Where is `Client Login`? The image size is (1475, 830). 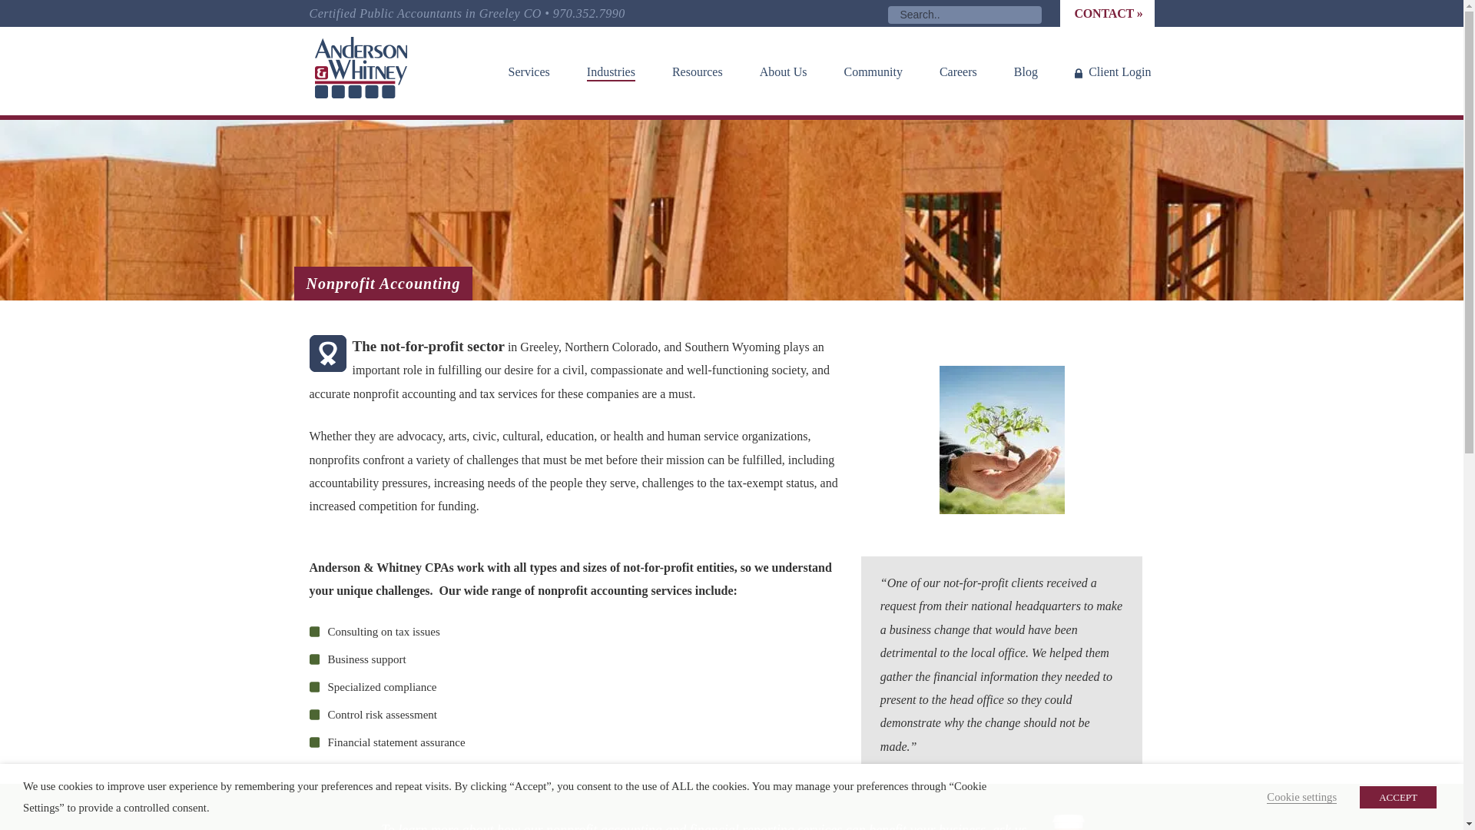 Client Login is located at coordinates (1112, 72).